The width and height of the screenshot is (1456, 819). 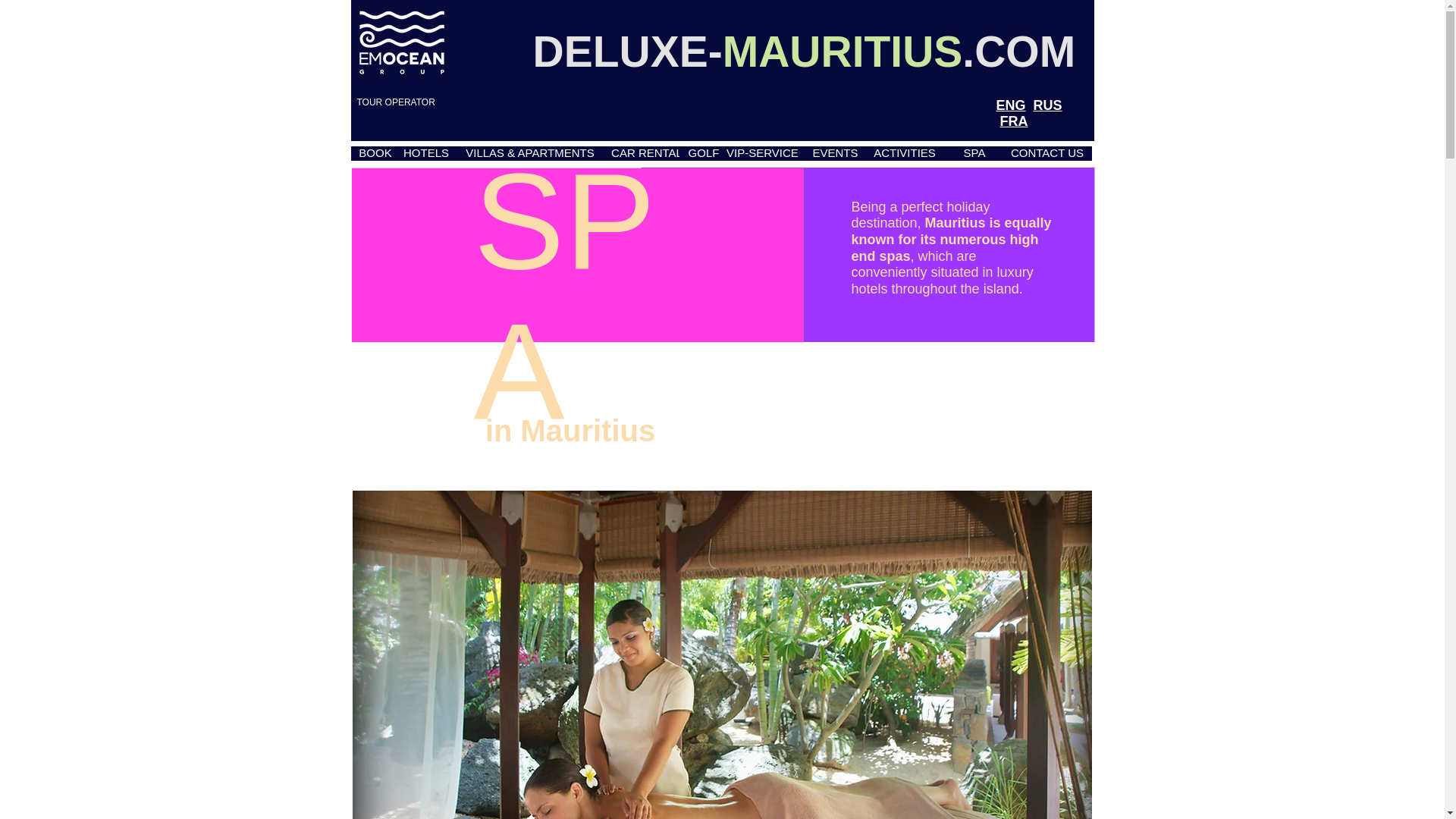 I want to click on BOOK, so click(x=375, y=153).